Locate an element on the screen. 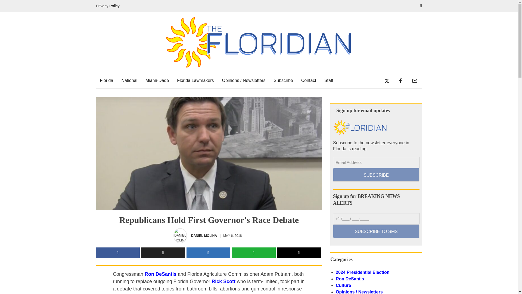 The image size is (522, 294). Florida is located at coordinates (106, 80).